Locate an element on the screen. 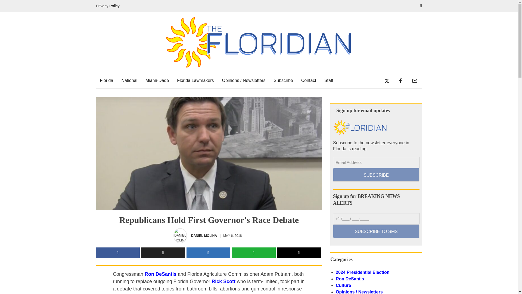 The image size is (522, 294). Florida is located at coordinates (106, 80).